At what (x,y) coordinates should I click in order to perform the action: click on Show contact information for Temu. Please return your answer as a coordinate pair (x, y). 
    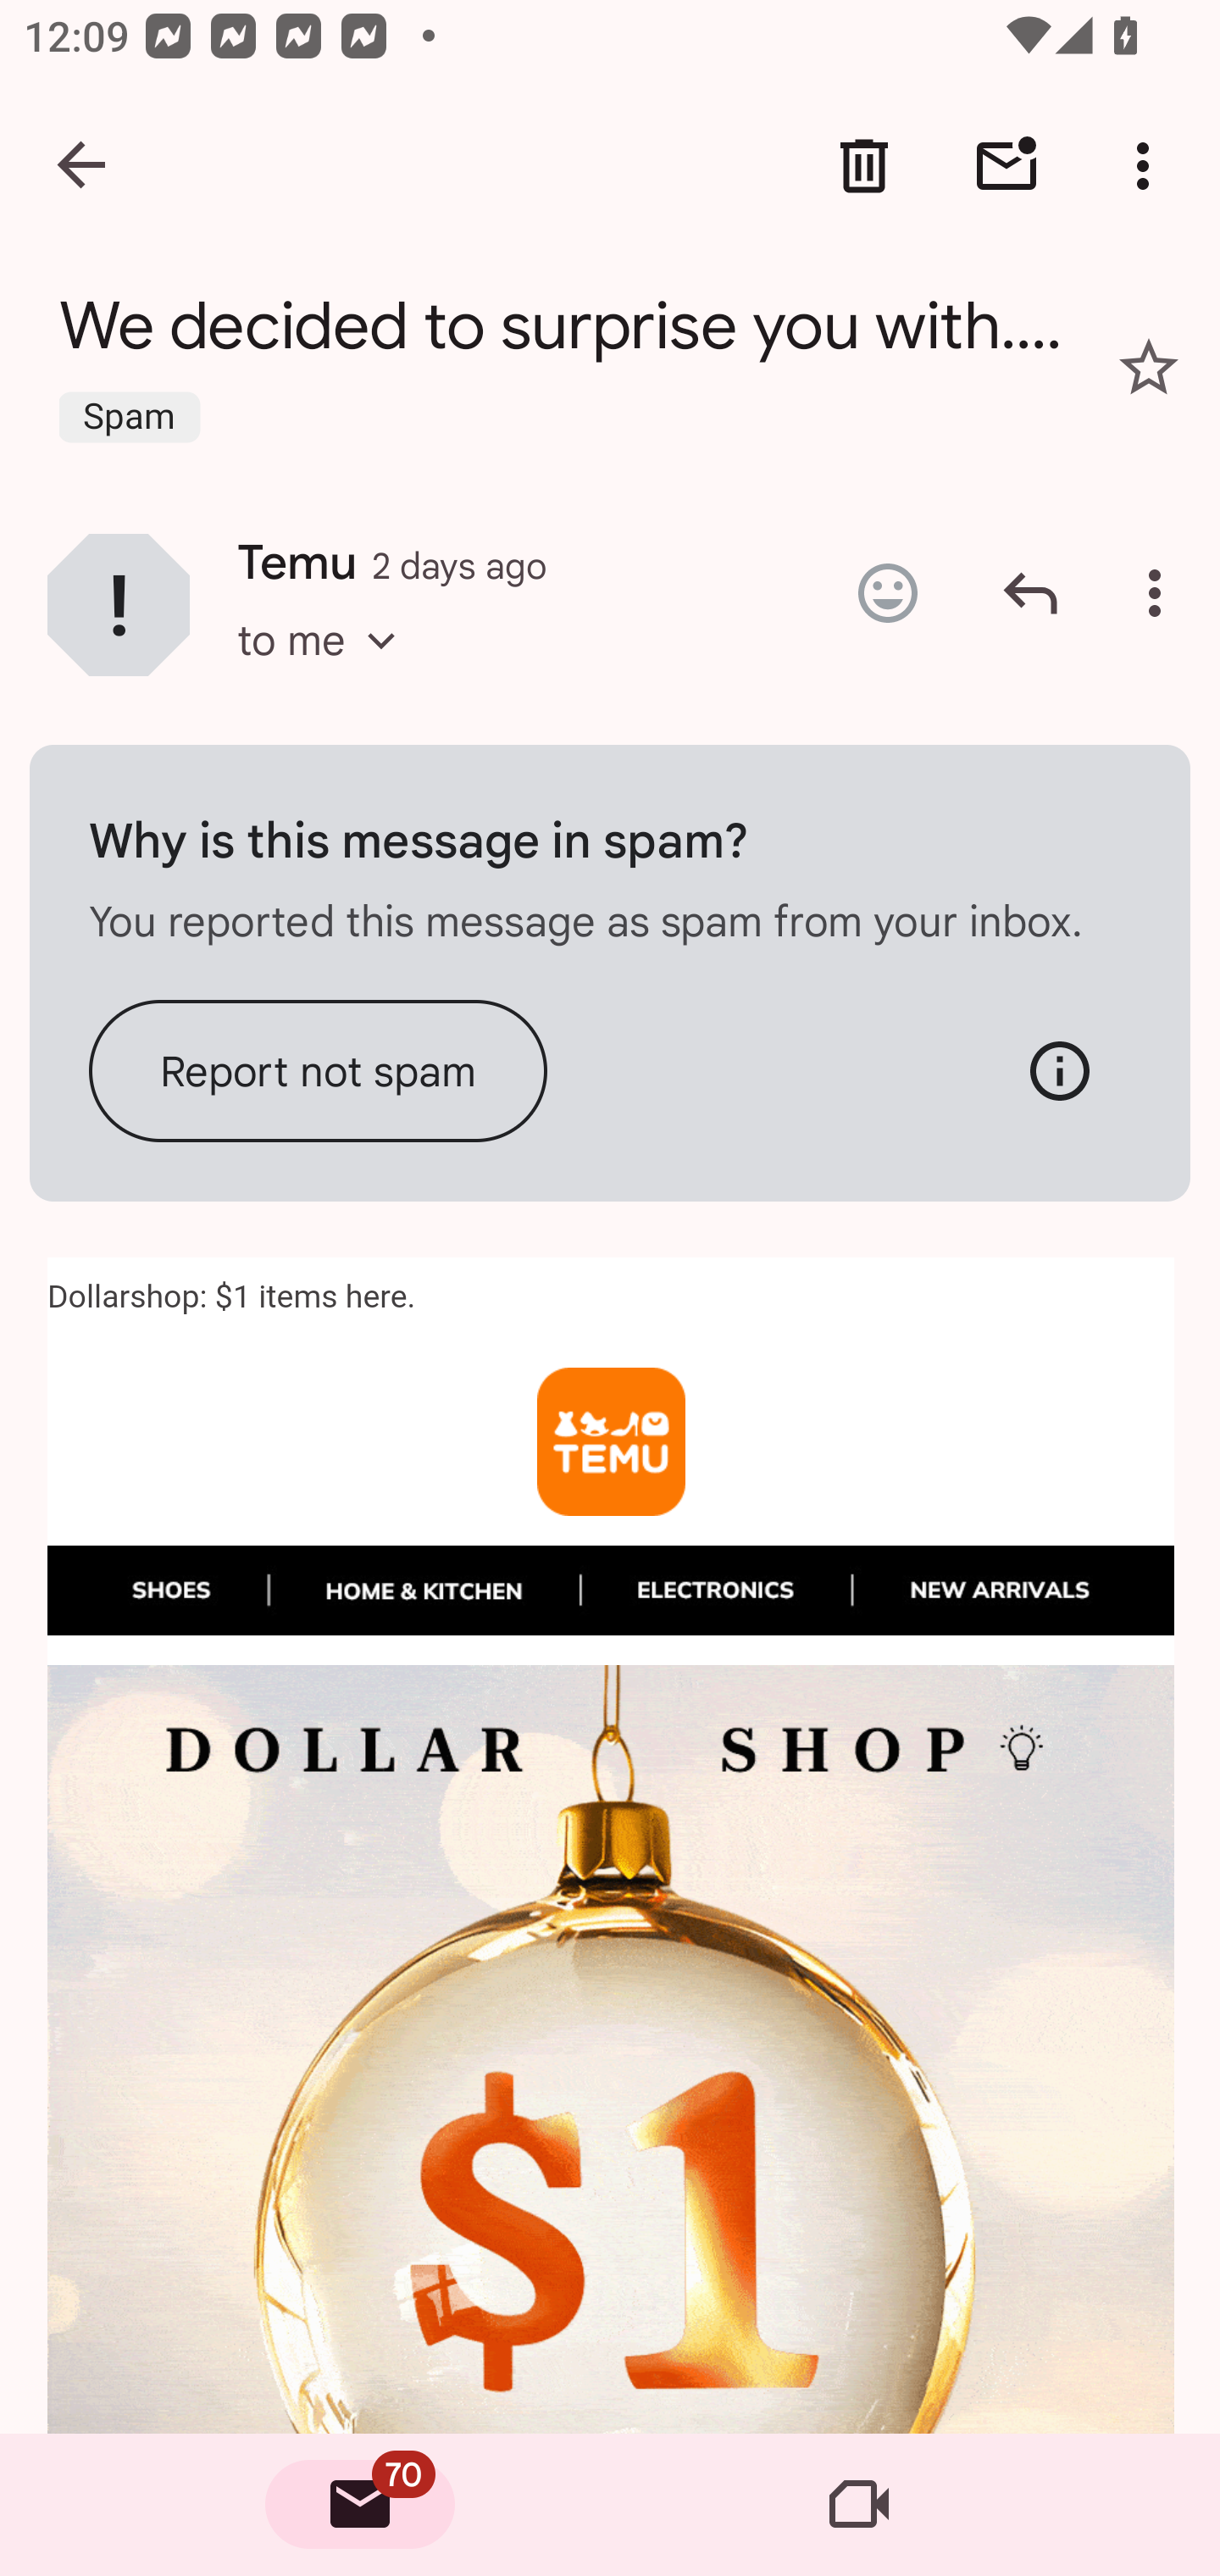
    Looking at the image, I should click on (119, 603).